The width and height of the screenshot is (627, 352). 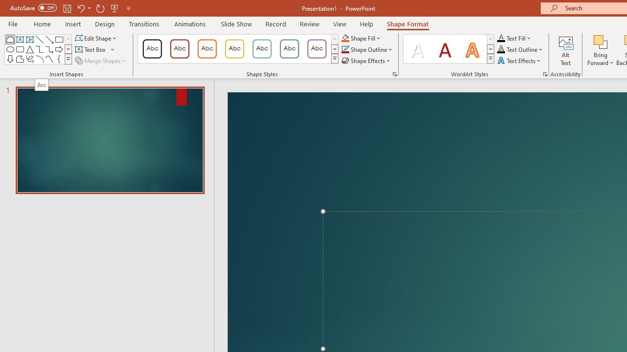 What do you see at coordinates (262, 49) in the screenshot?
I see `Colored Outline - Green, Accent 4` at bounding box center [262, 49].